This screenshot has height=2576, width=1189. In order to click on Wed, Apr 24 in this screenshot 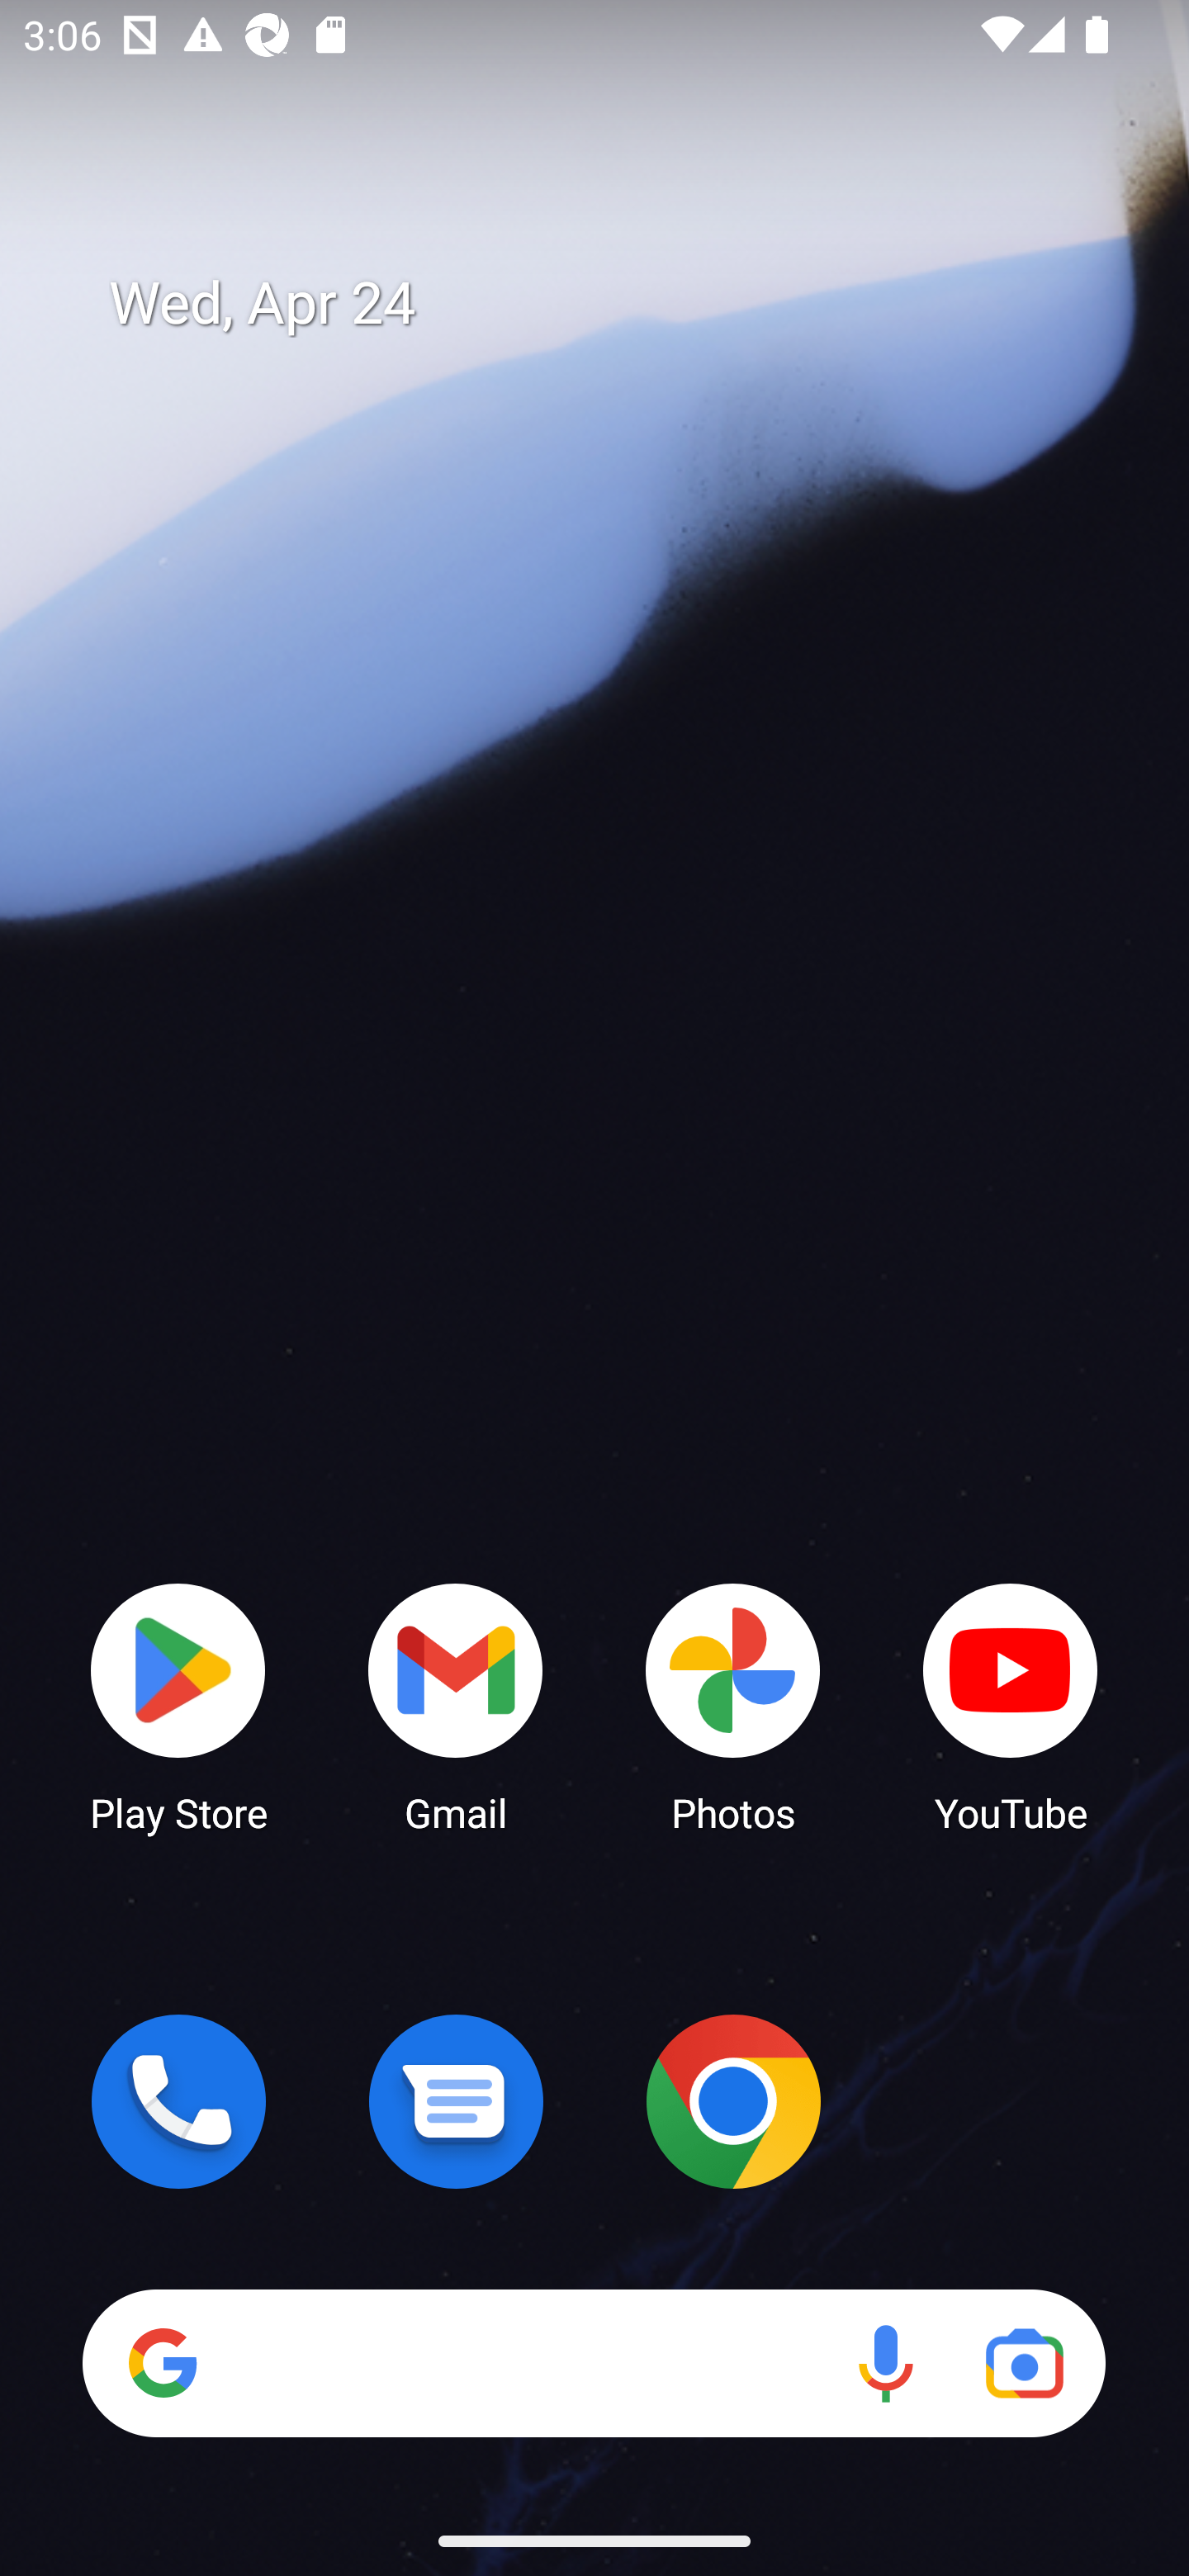, I will do `click(618, 304)`.